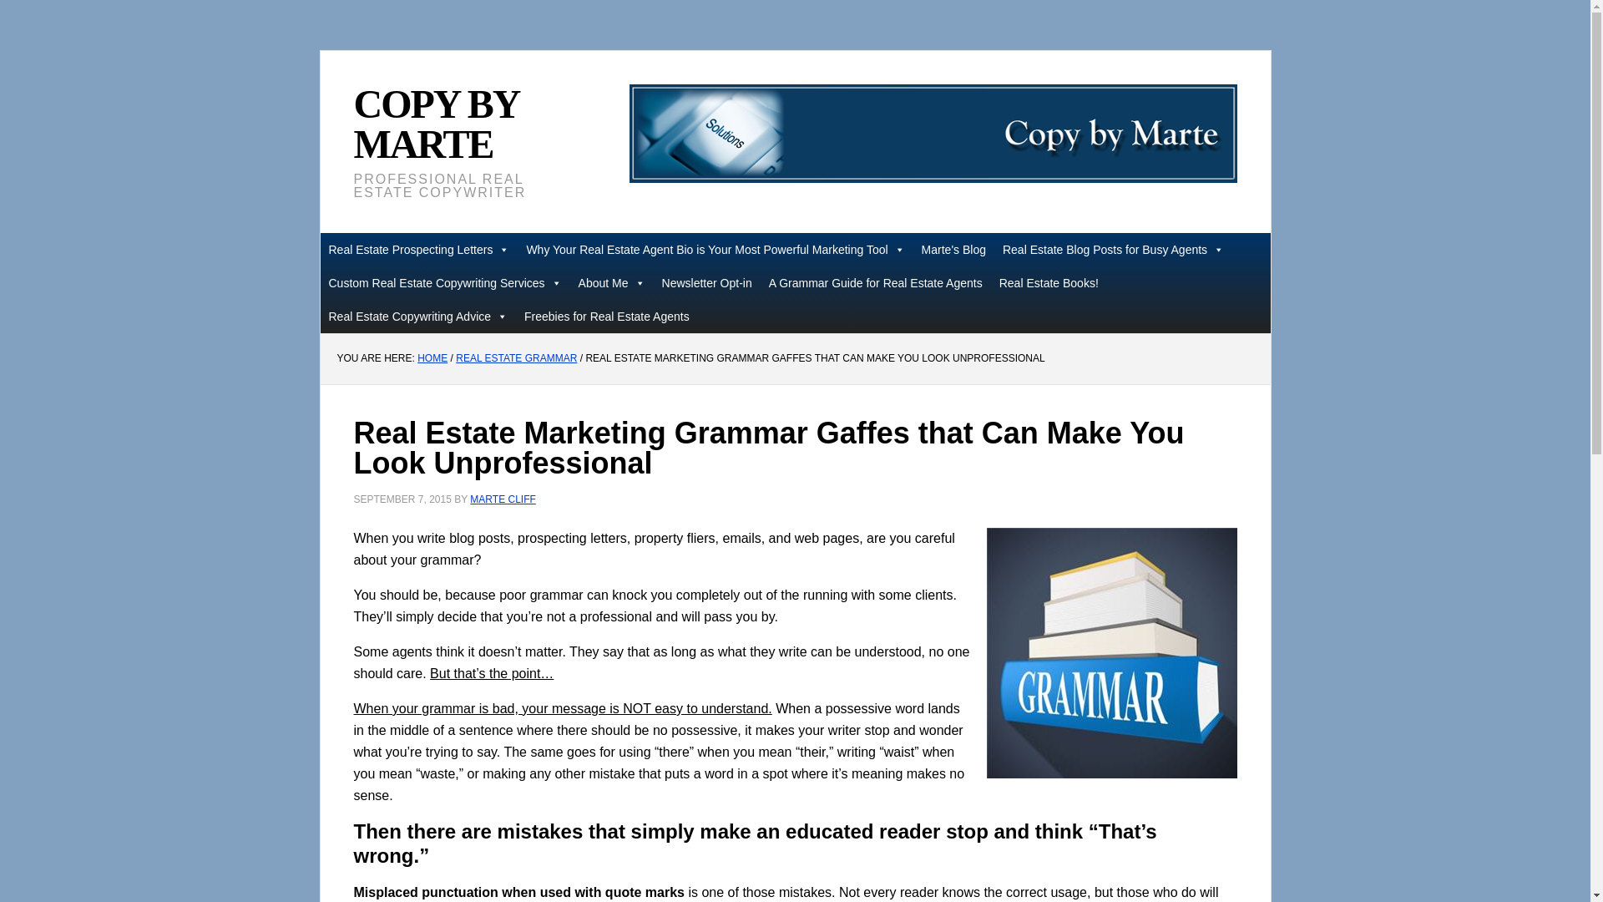 This screenshot has width=1603, height=902. What do you see at coordinates (419, 249) in the screenshot?
I see `Real Estate Prospecting Letters` at bounding box center [419, 249].